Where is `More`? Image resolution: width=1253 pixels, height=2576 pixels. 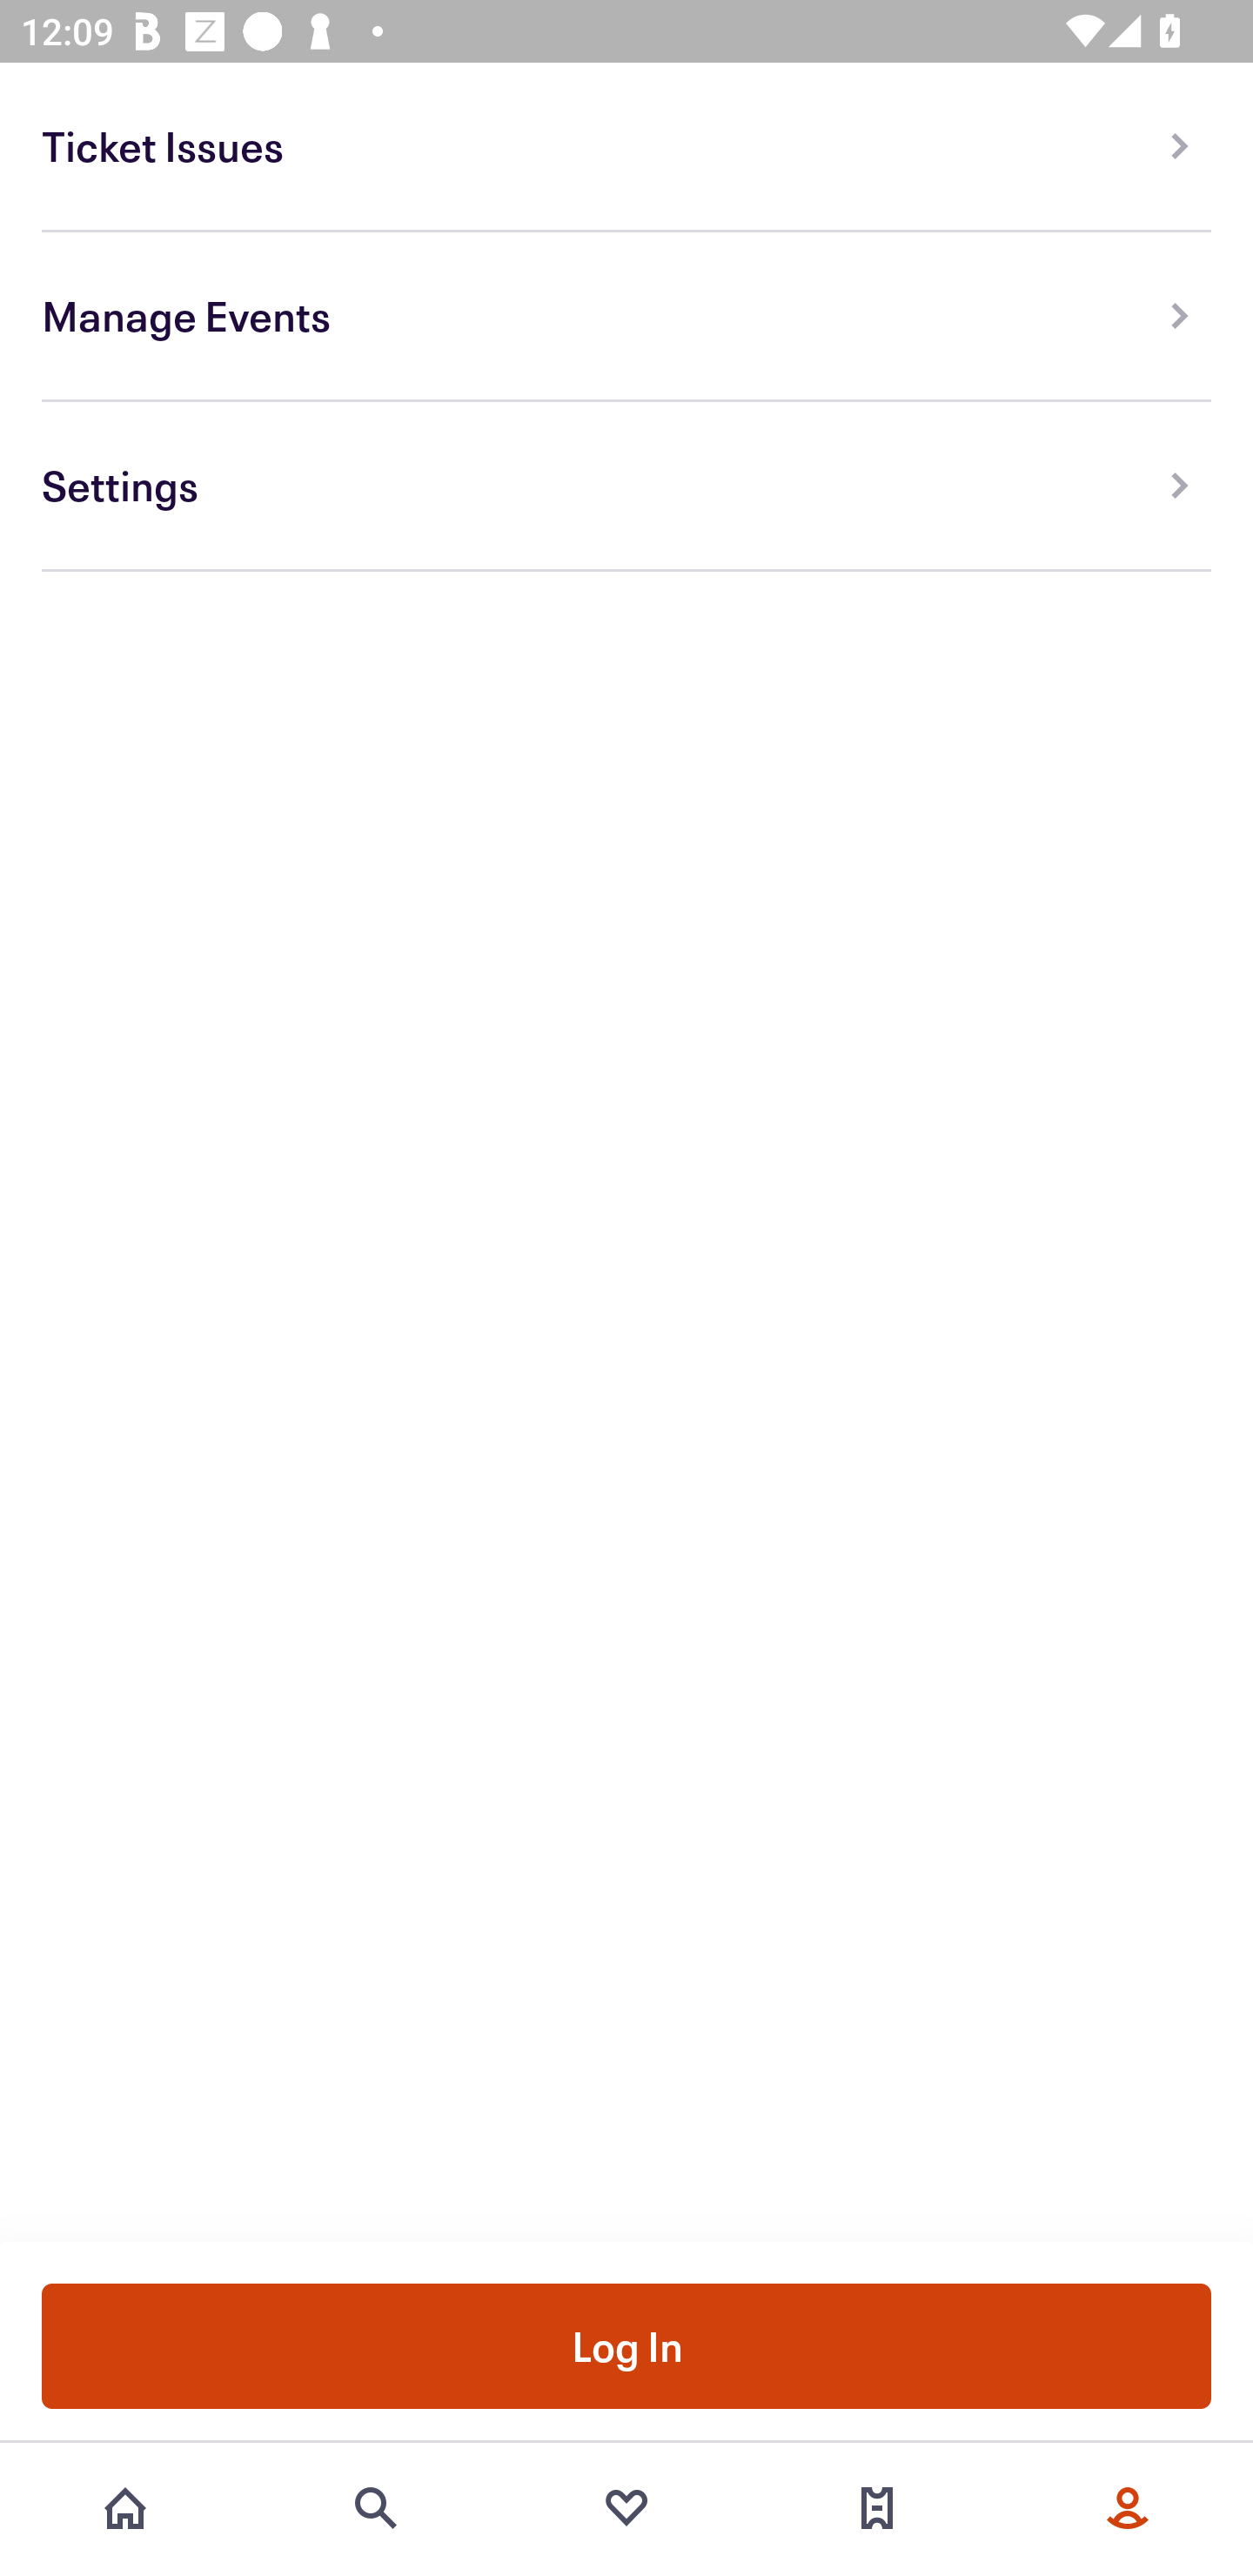 More is located at coordinates (1128, 2508).